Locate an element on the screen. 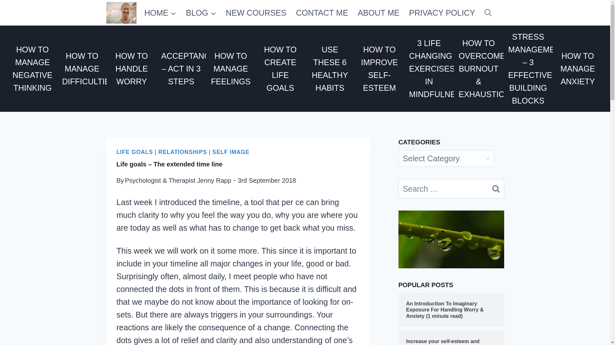  HOW TO MANAGE FEELINGS is located at coordinates (231, 69).